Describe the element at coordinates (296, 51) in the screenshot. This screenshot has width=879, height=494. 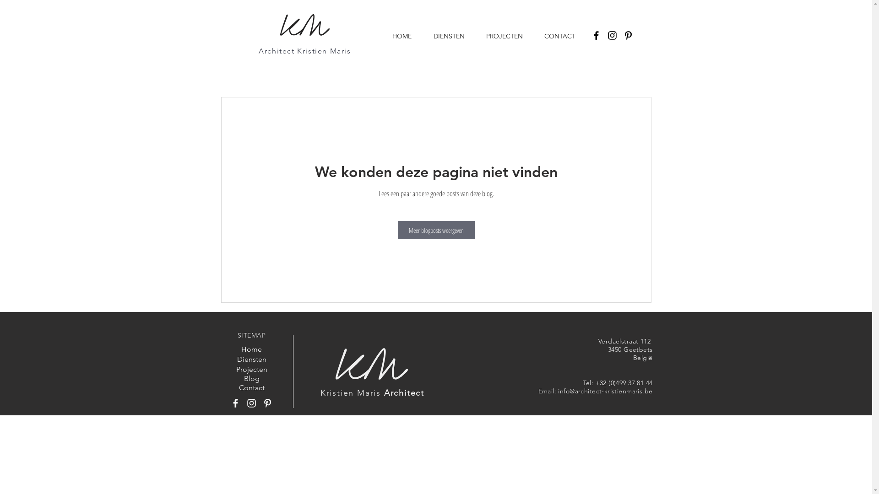
I see ` ` at that location.